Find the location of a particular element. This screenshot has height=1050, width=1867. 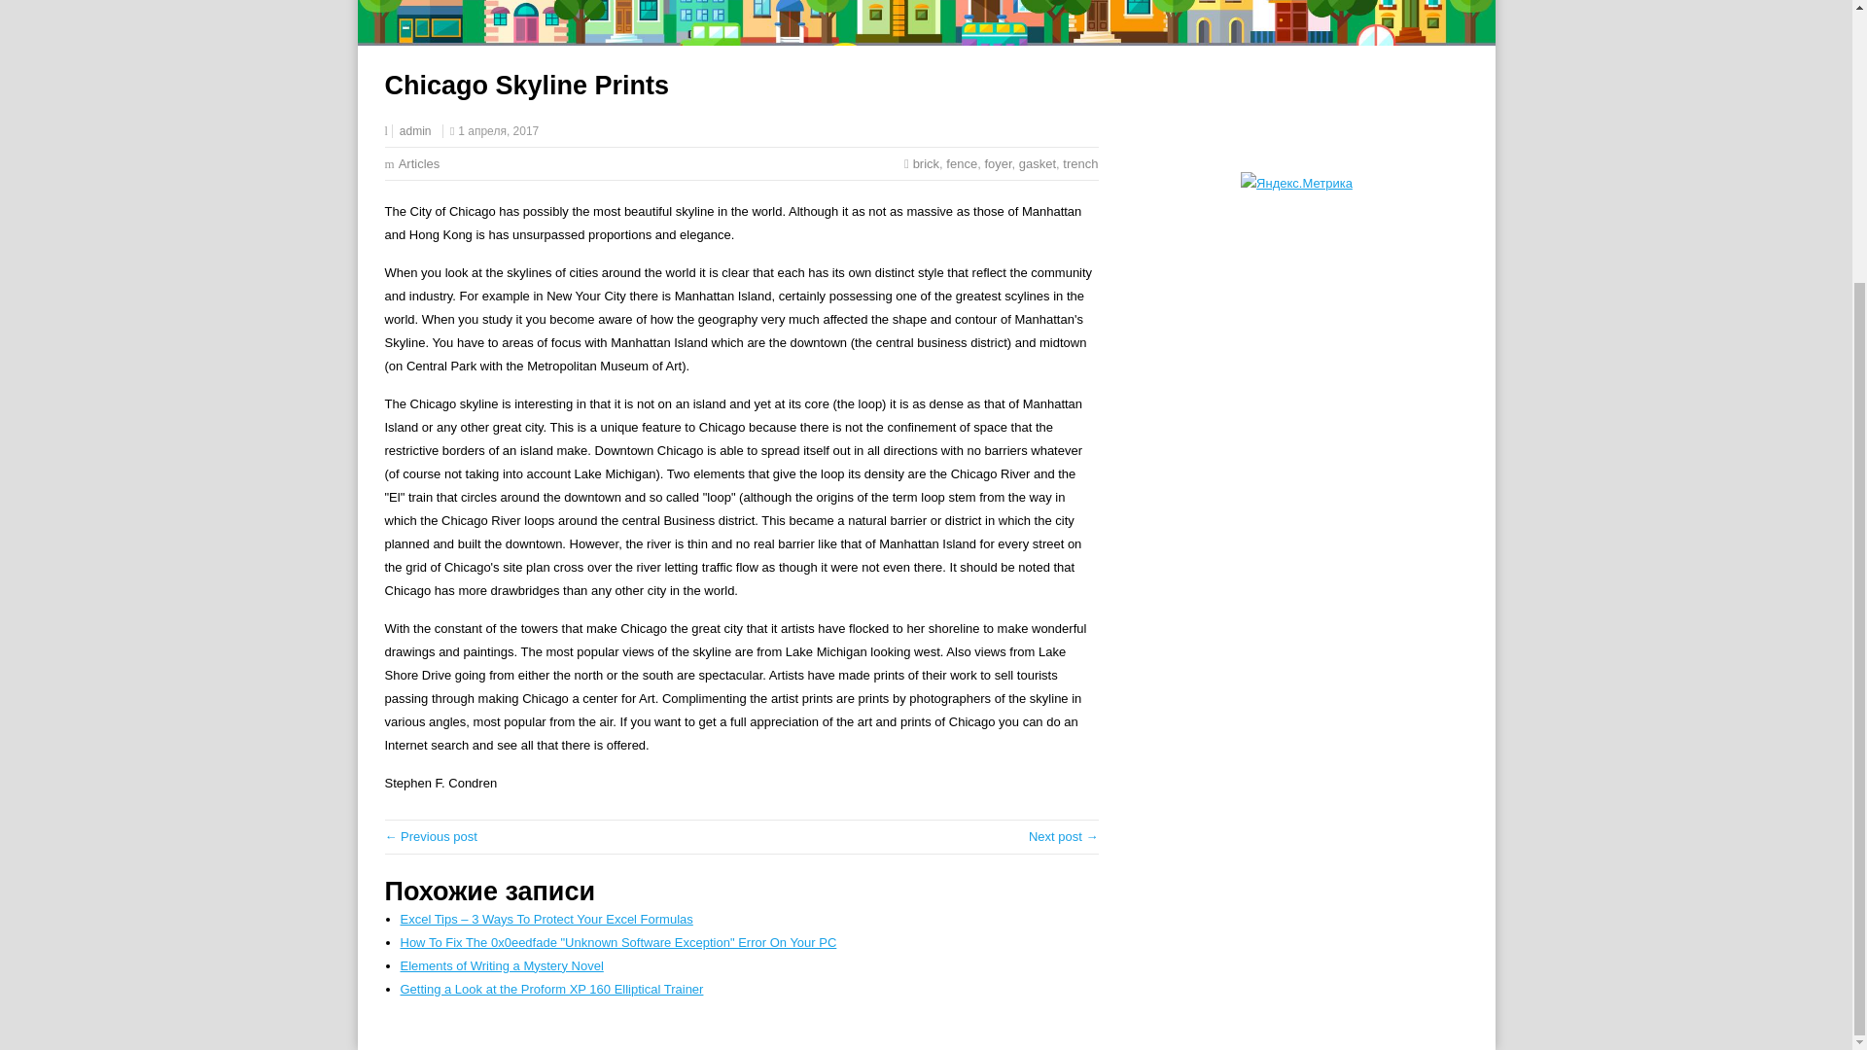

Getting a Look at the Proform XP 160 Elliptical Trainer is located at coordinates (552, 988).